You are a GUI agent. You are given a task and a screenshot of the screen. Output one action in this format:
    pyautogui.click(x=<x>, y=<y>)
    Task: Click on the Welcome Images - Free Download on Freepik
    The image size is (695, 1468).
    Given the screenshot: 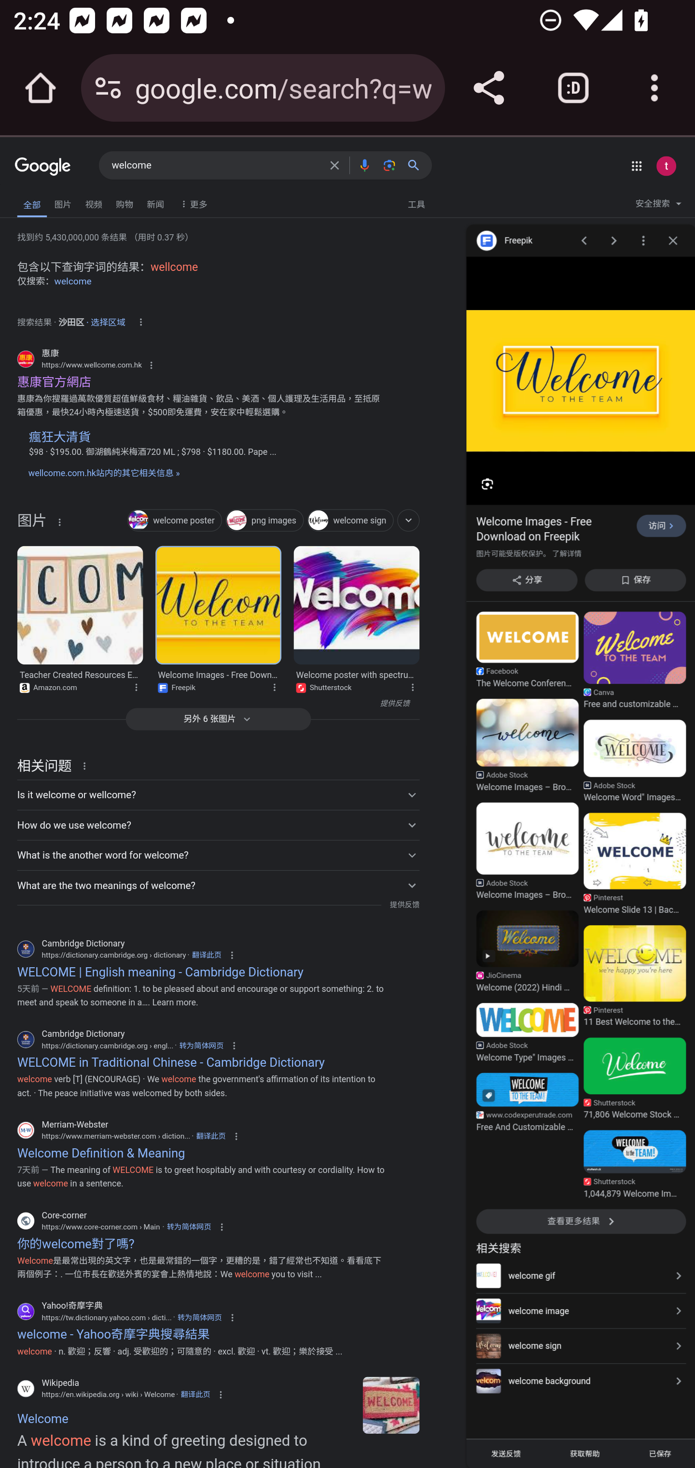 What is the action you would take?
    pyautogui.click(x=219, y=606)
    